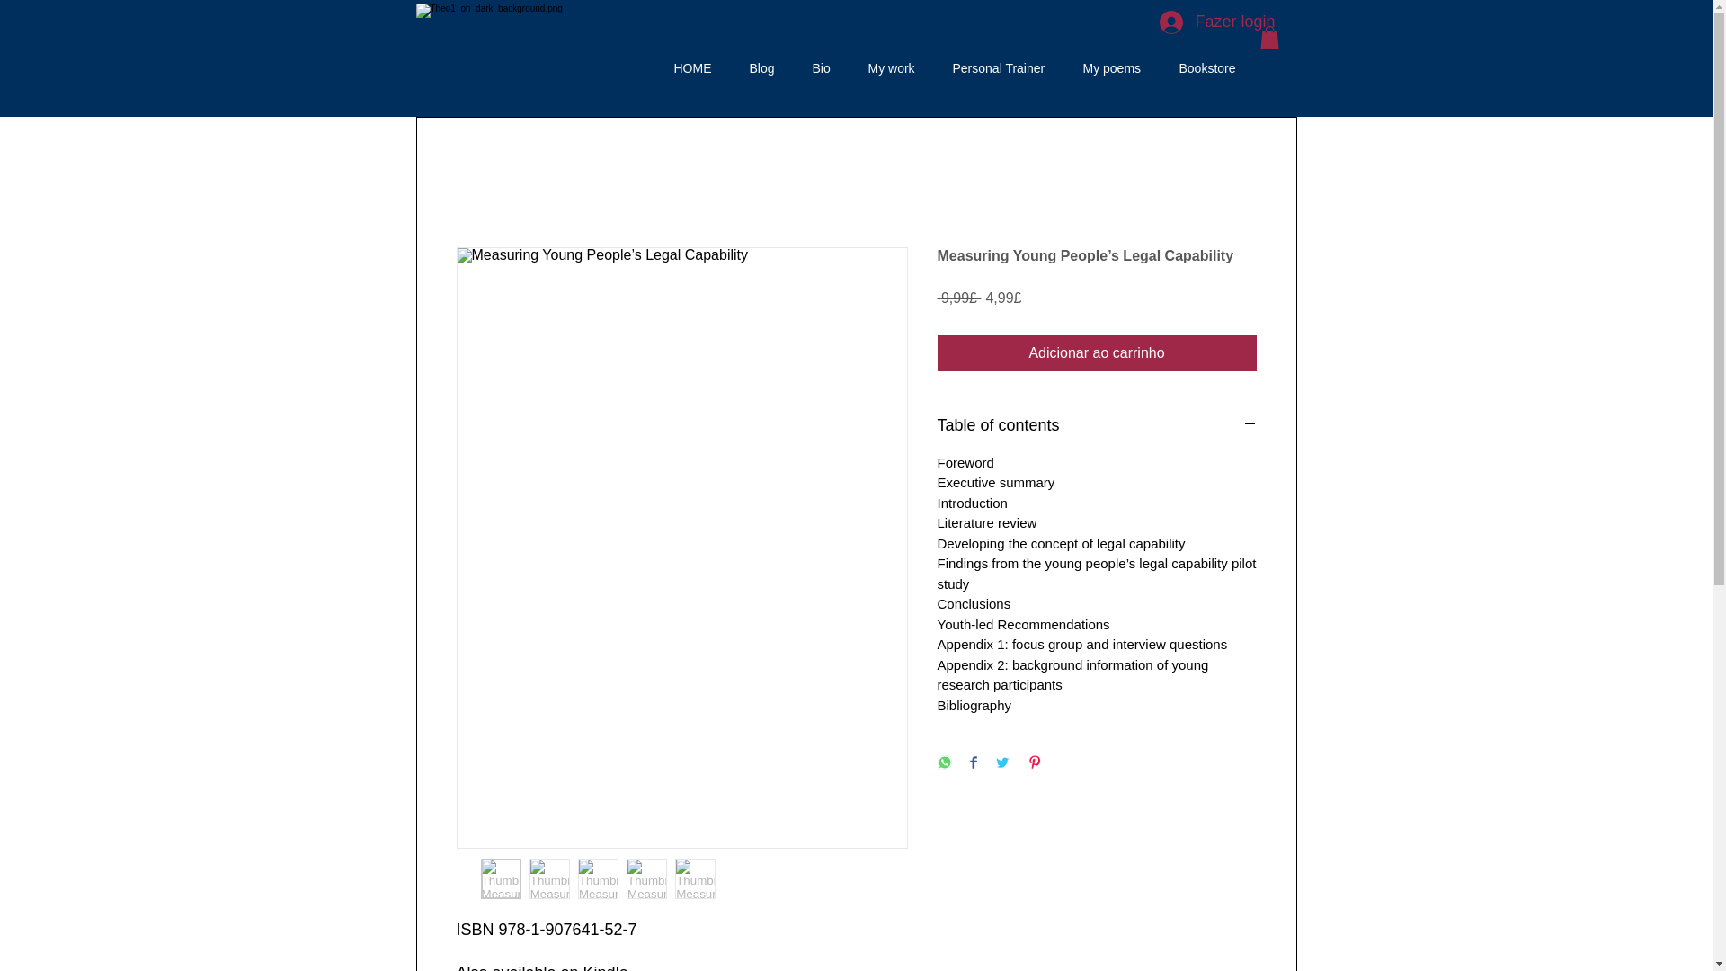 The height and width of the screenshot is (971, 1726). Describe the element at coordinates (594, 967) in the screenshot. I see `on Kindle` at that location.